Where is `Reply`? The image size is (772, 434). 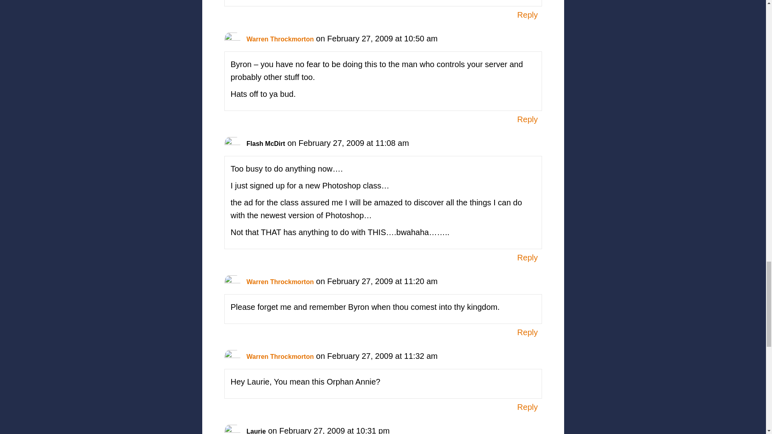
Reply is located at coordinates (527, 119).